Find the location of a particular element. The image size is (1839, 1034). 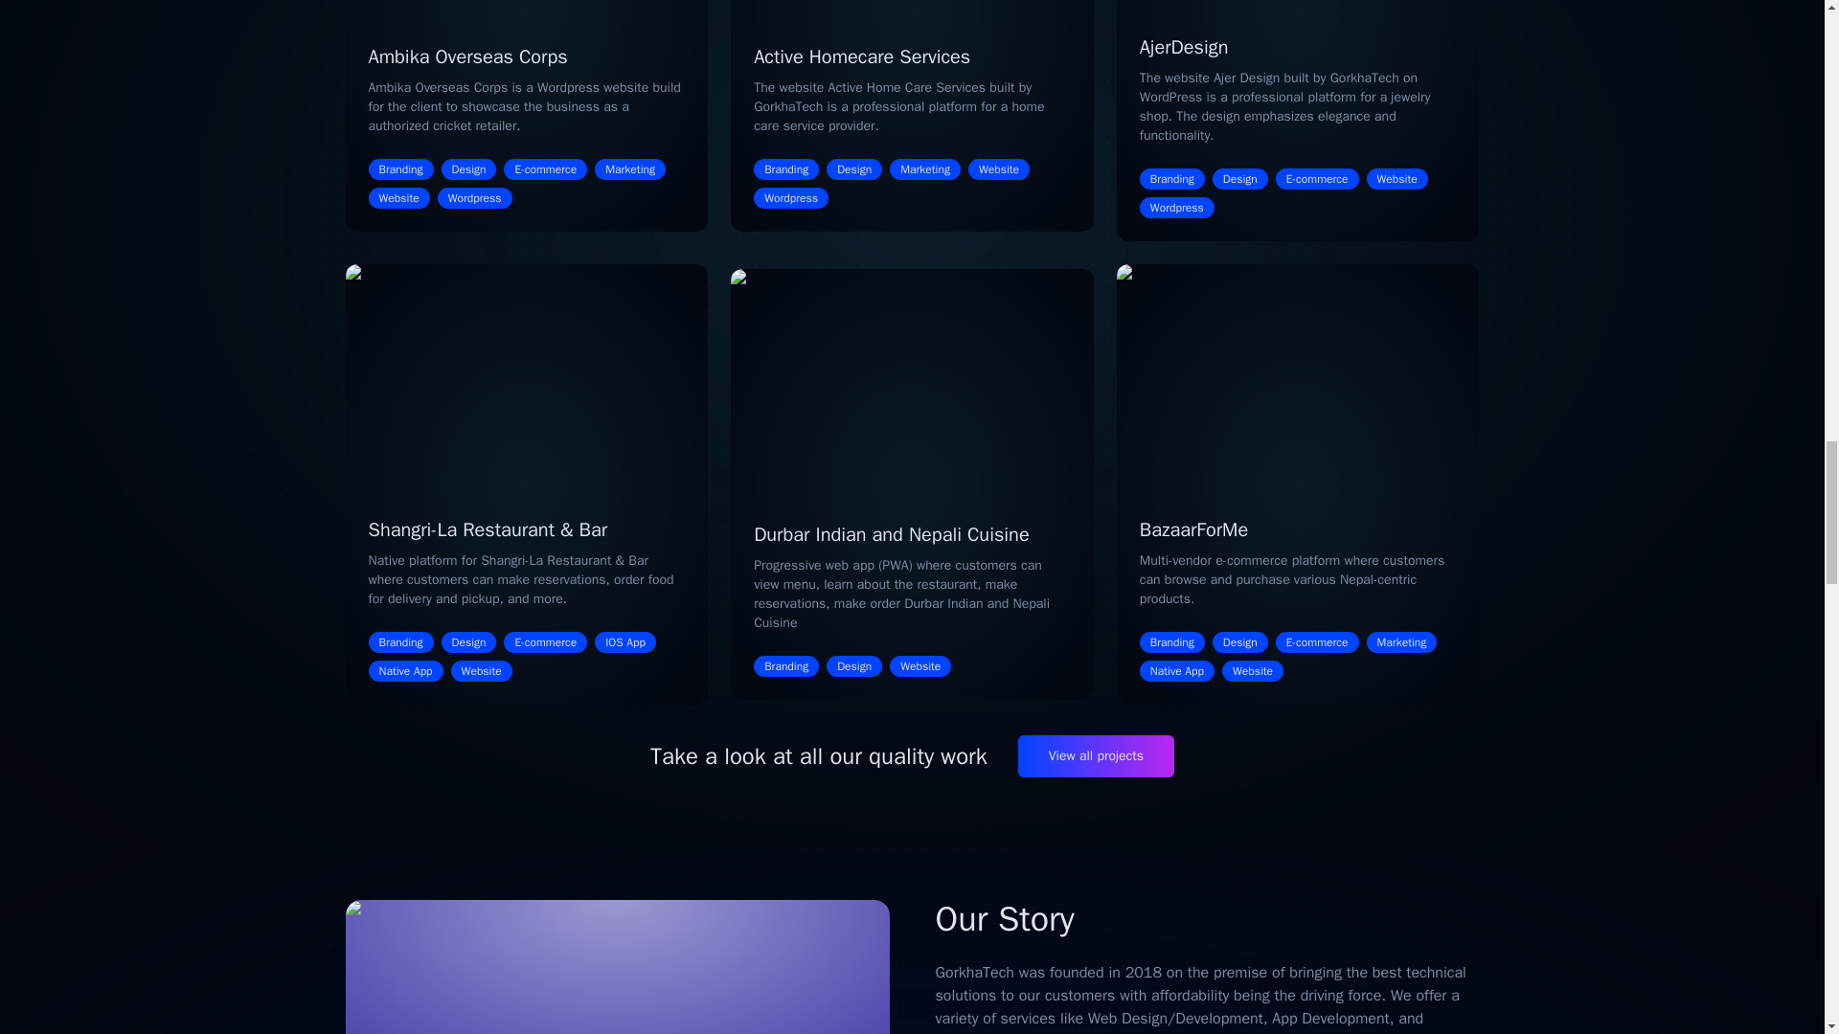

View all projects is located at coordinates (1096, 756).